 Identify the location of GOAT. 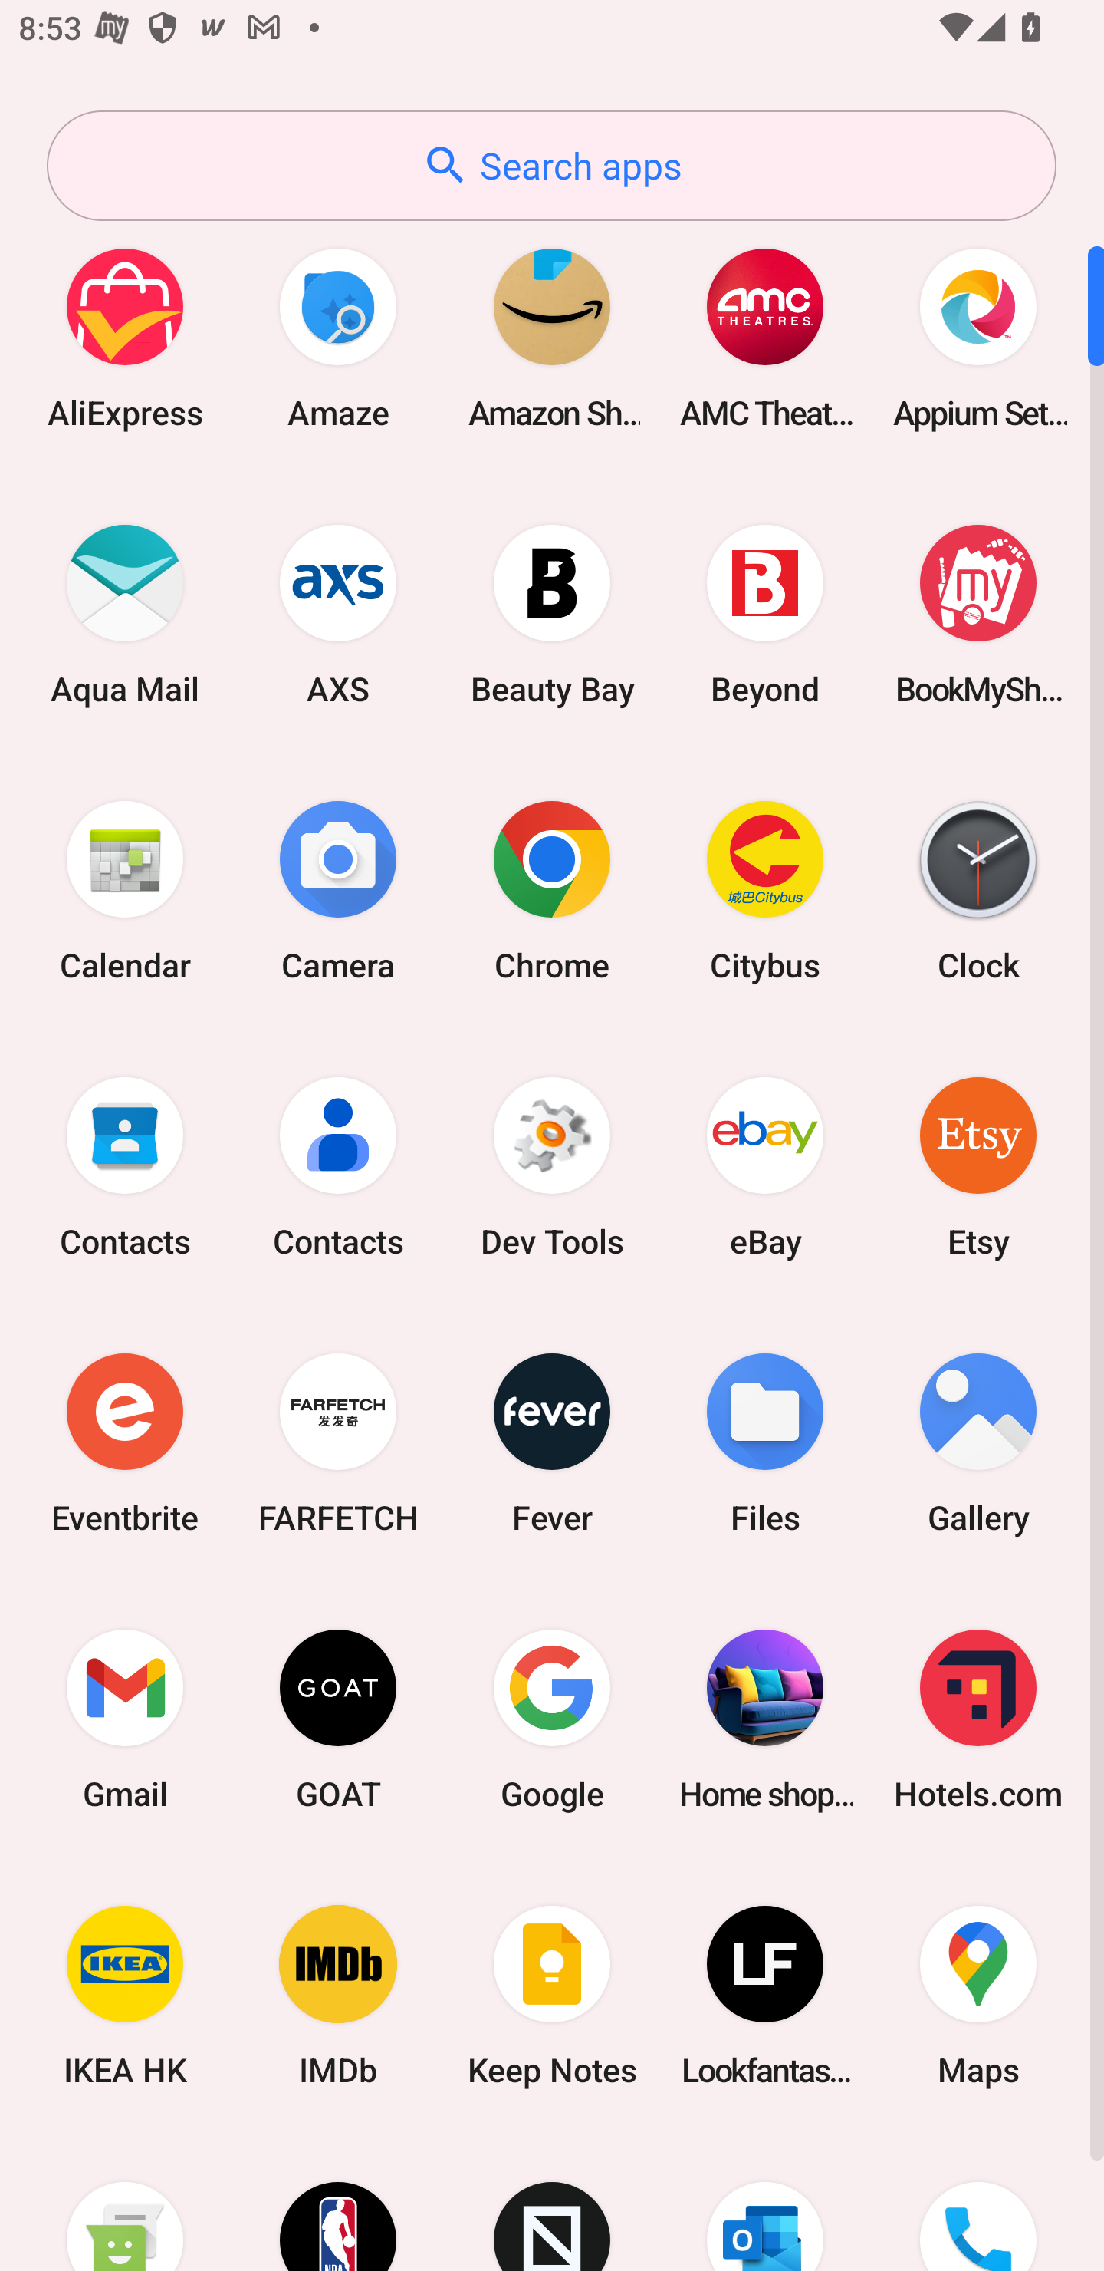
(338, 1719).